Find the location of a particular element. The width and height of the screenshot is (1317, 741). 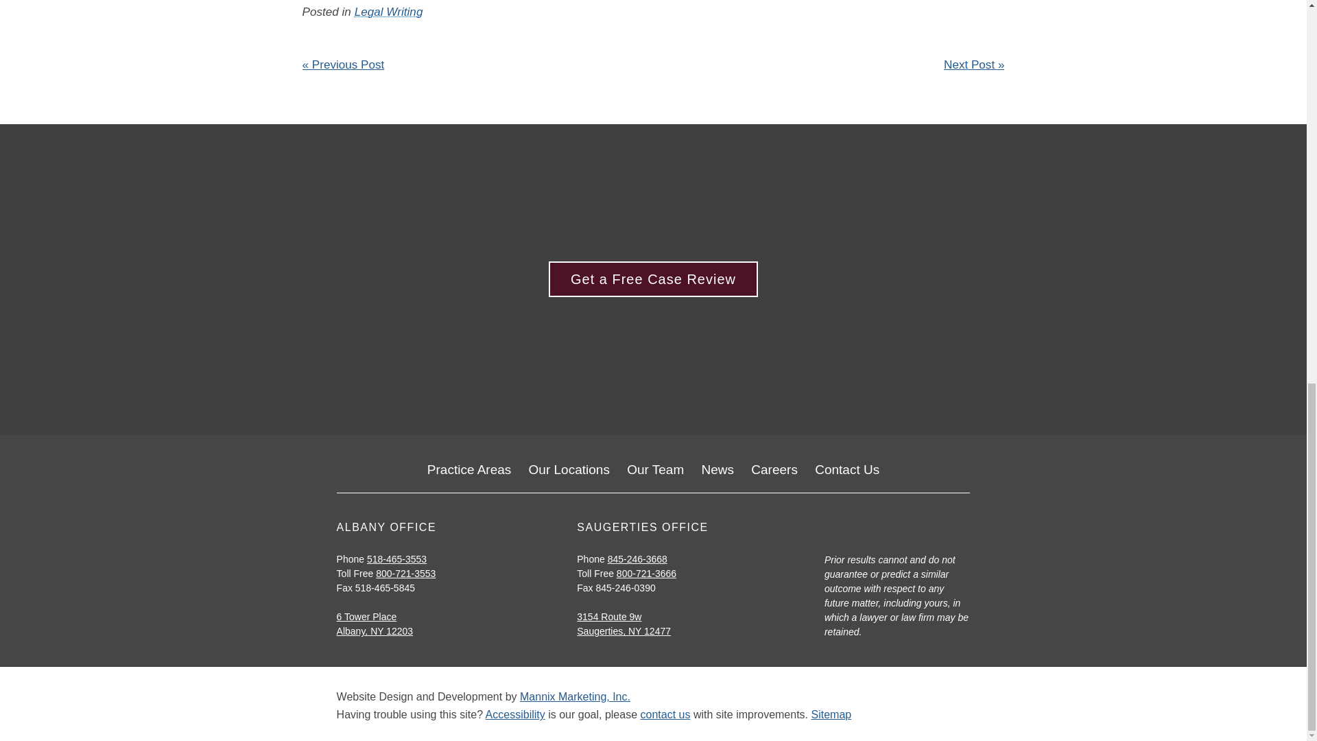

Get a Free Case Review is located at coordinates (653, 279).